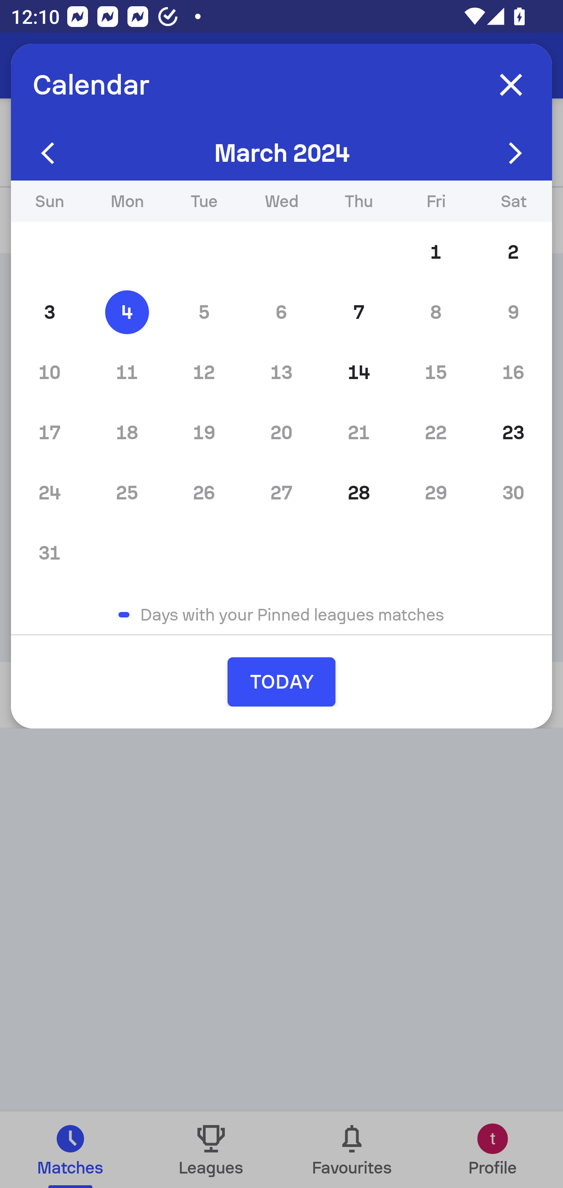 The height and width of the screenshot is (1188, 563). I want to click on 16, so click(513, 372).